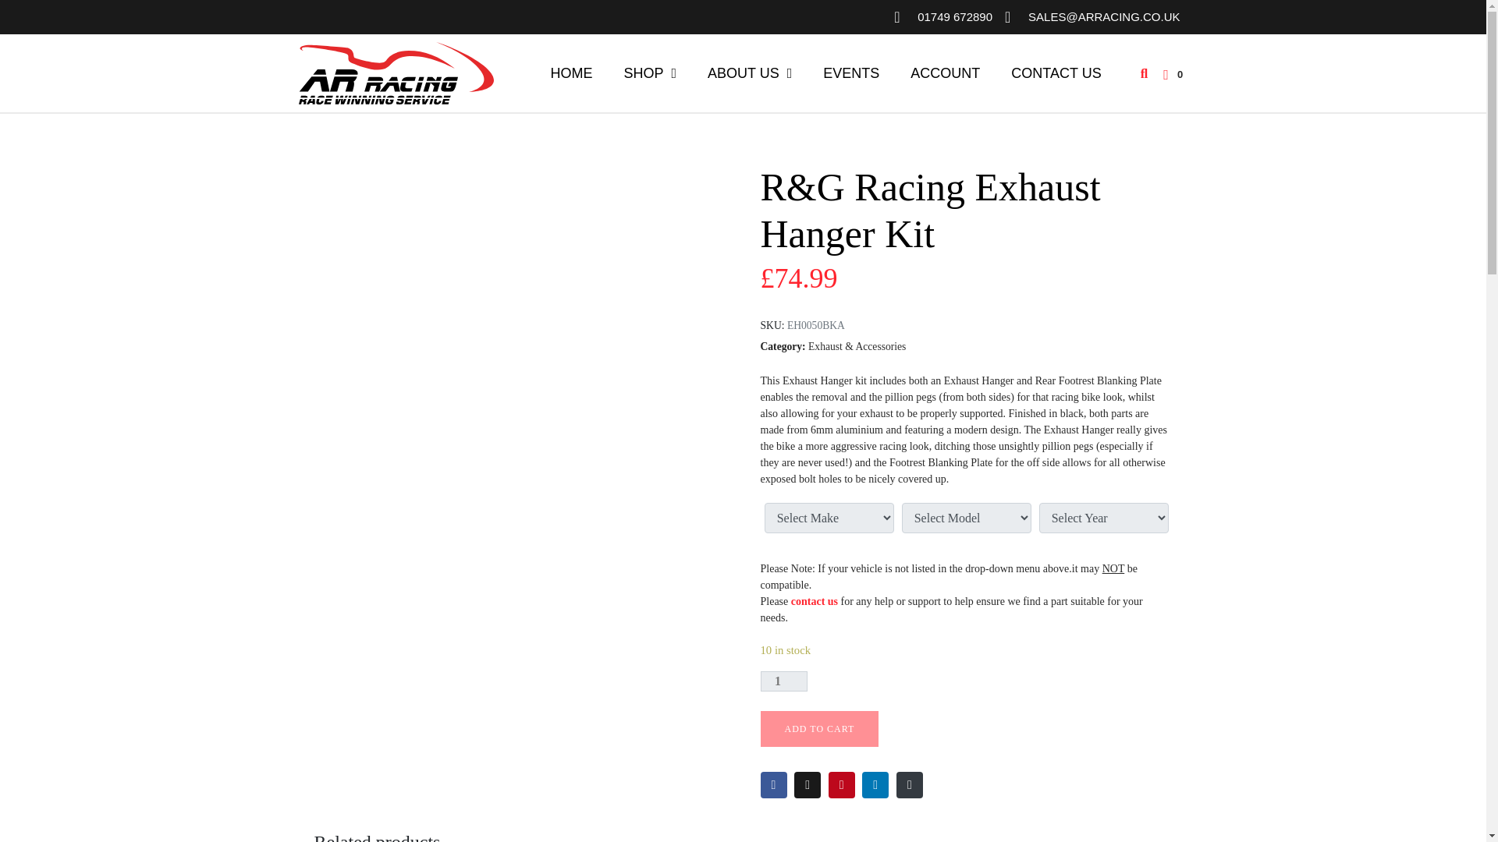  I want to click on HOME, so click(571, 73).